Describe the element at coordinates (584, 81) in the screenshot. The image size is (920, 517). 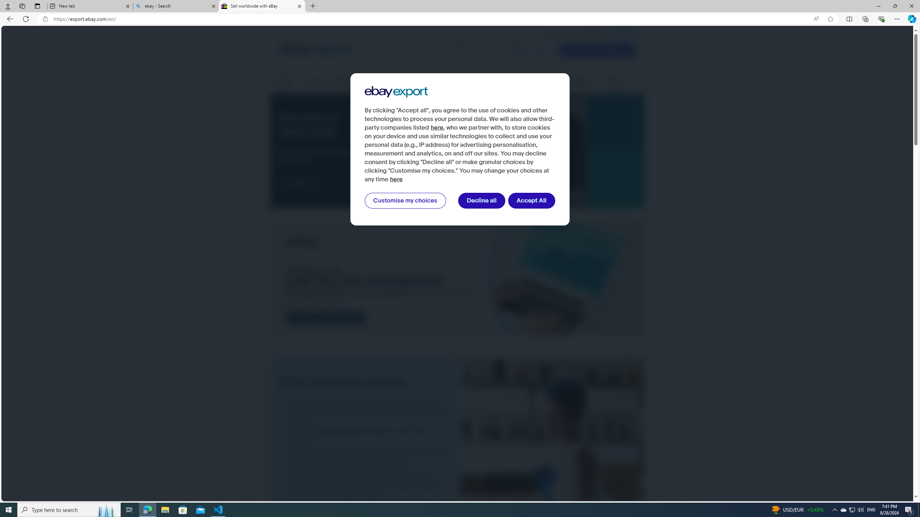
I see `Seller updates` at that location.